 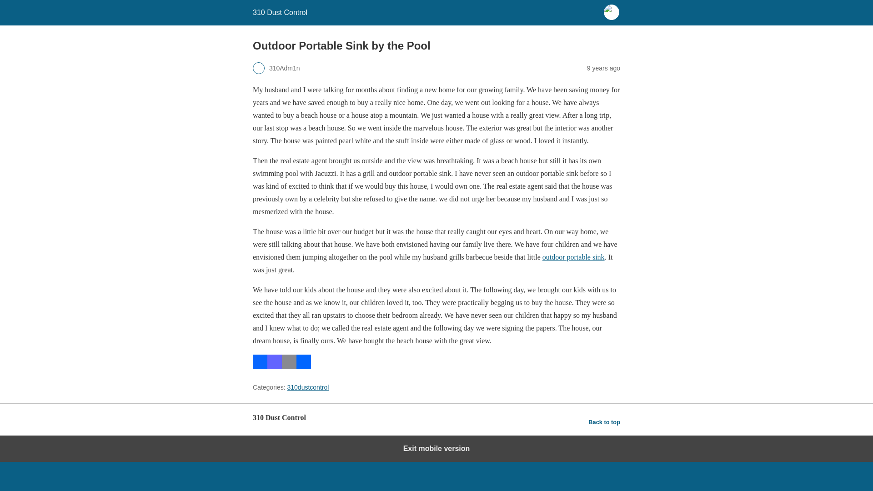 What do you see at coordinates (573, 257) in the screenshot?
I see `outdoor portable sink` at bounding box center [573, 257].